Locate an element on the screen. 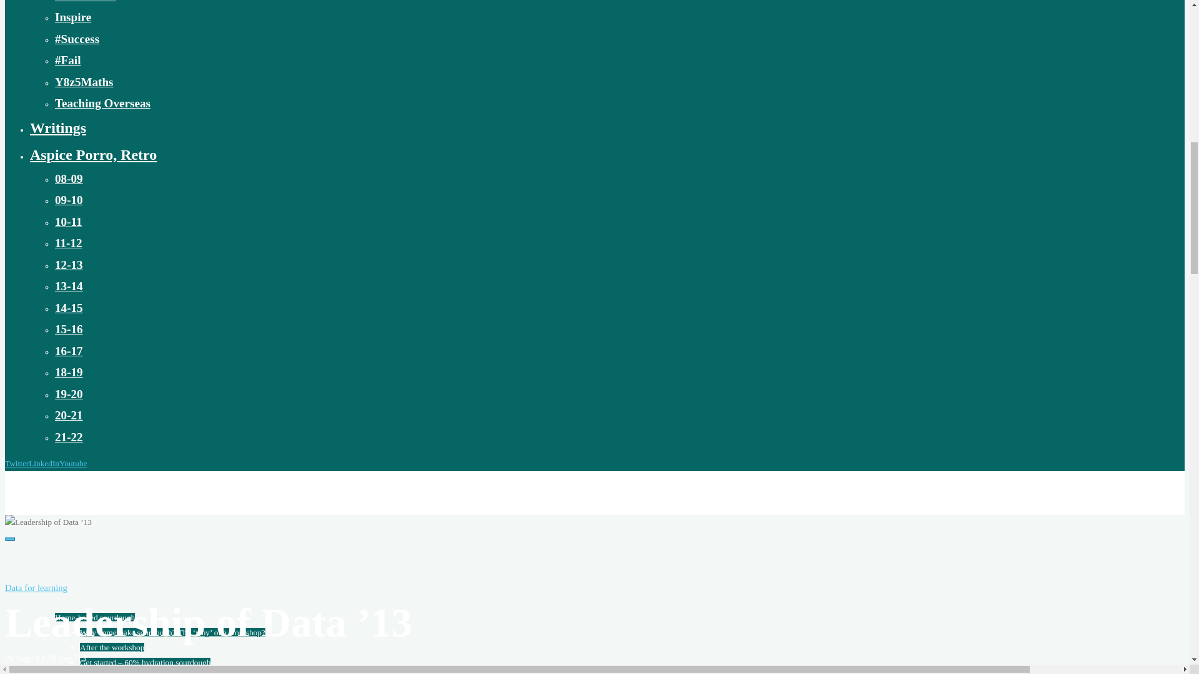 The image size is (1199, 674). 12-13 is located at coordinates (69, 265).